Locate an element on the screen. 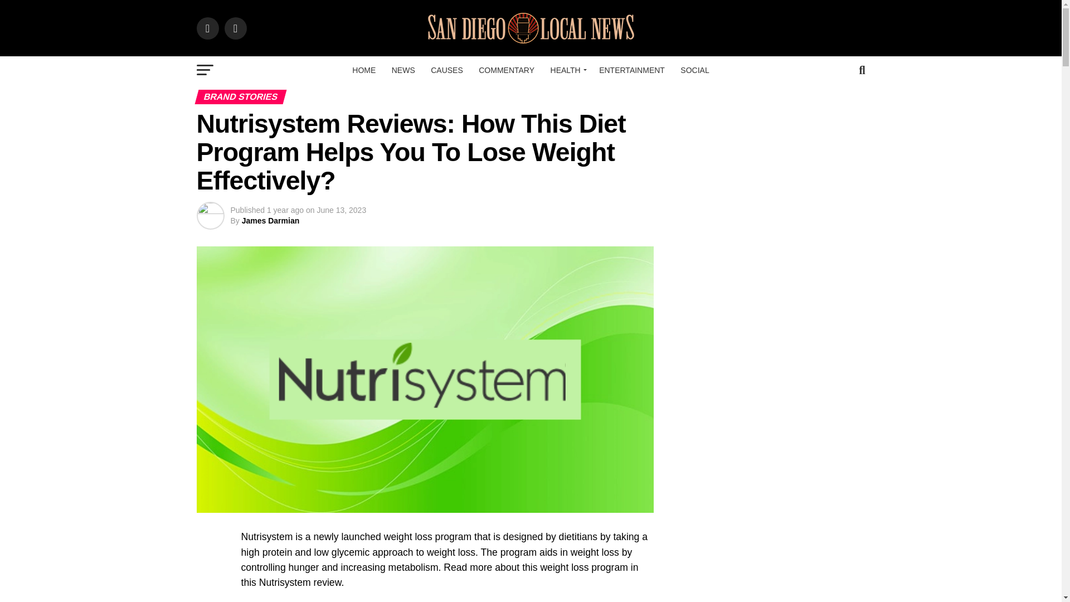 This screenshot has height=602, width=1070. COMMENTARY is located at coordinates (506, 70).